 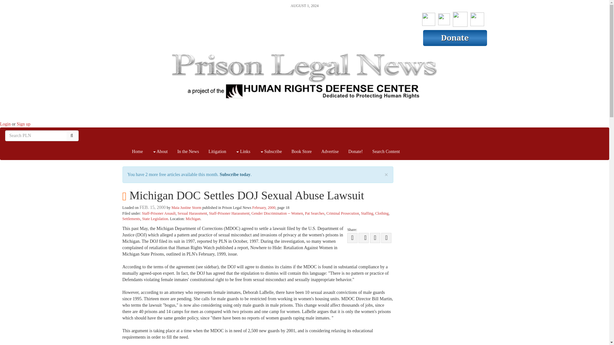 What do you see at coordinates (186, 207) in the screenshot?
I see `Maia Justine Storm` at bounding box center [186, 207].